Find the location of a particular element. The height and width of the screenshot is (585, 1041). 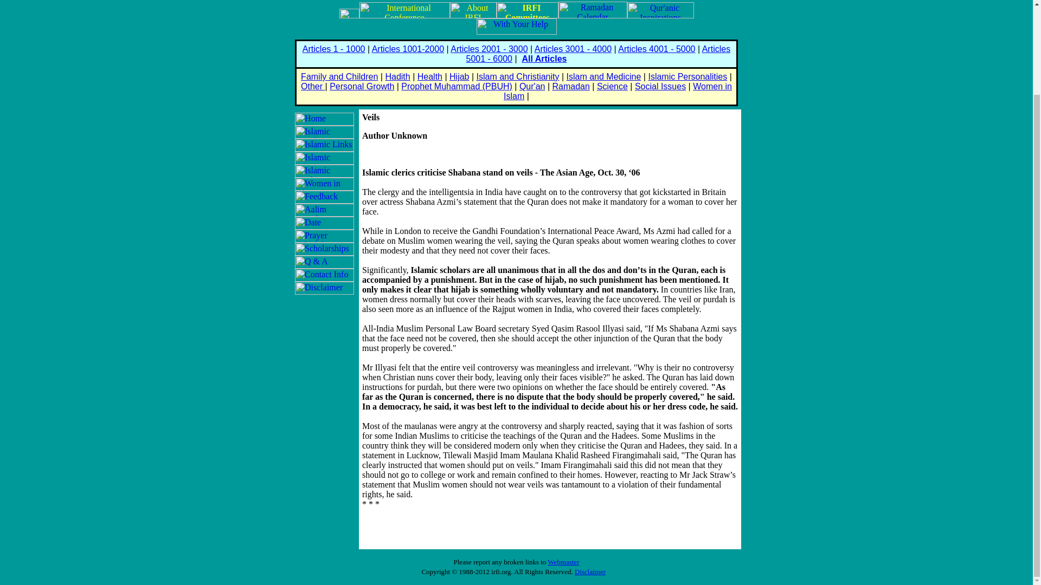

Family and Children is located at coordinates (339, 76).